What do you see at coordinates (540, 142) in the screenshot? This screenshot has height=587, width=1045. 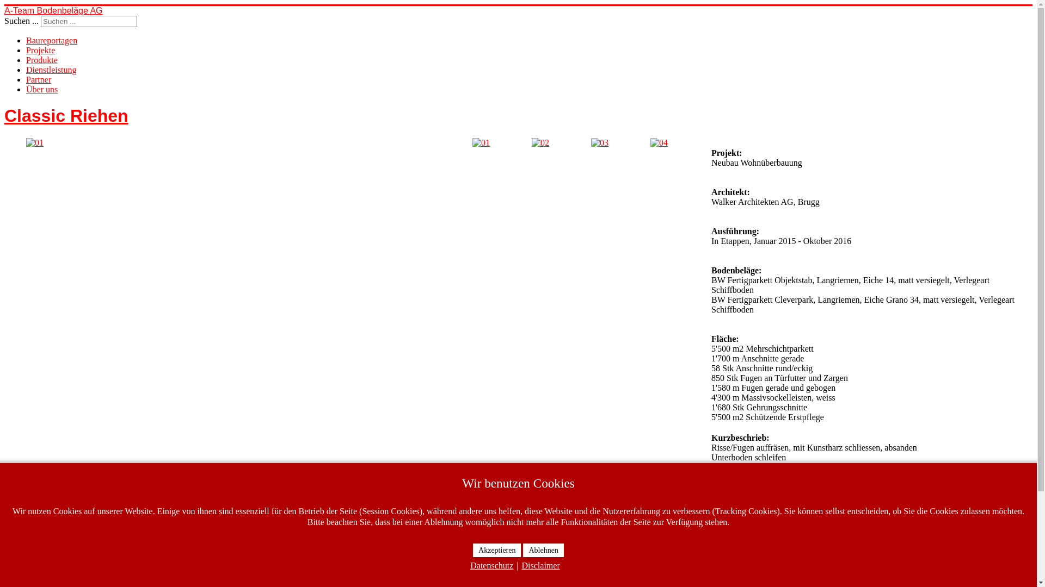 I see `<strong><em>02</em></strong>` at bounding box center [540, 142].